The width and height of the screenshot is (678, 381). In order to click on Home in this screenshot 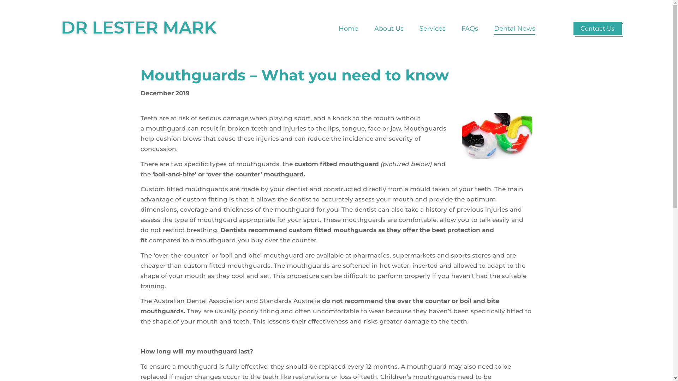, I will do `click(349, 29)`.